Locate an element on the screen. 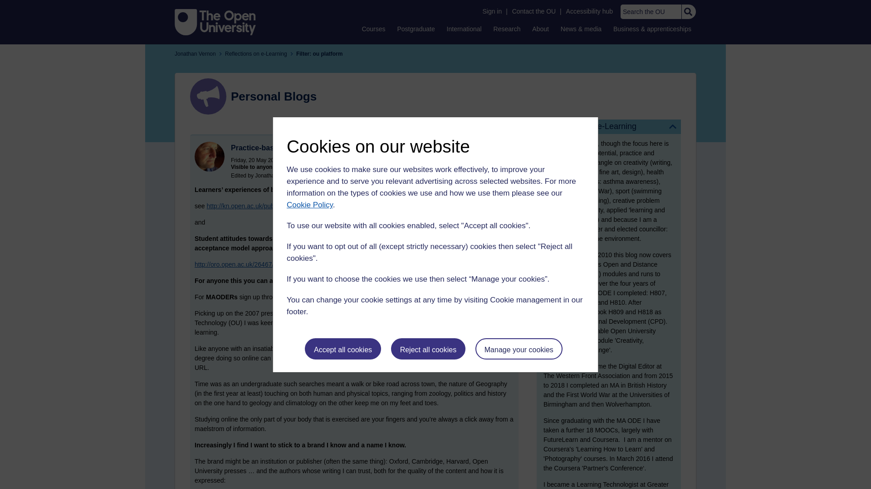 The width and height of the screenshot is (871, 489). Reject all cookies is located at coordinates (428, 349).